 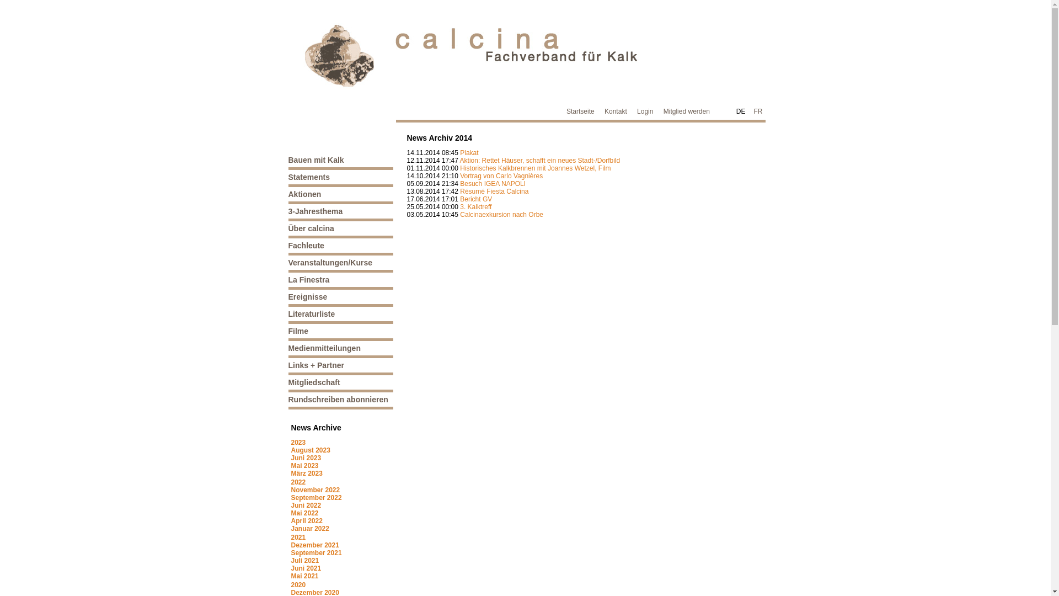 What do you see at coordinates (299, 482) in the screenshot?
I see `2022` at bounding box center [299, 482].